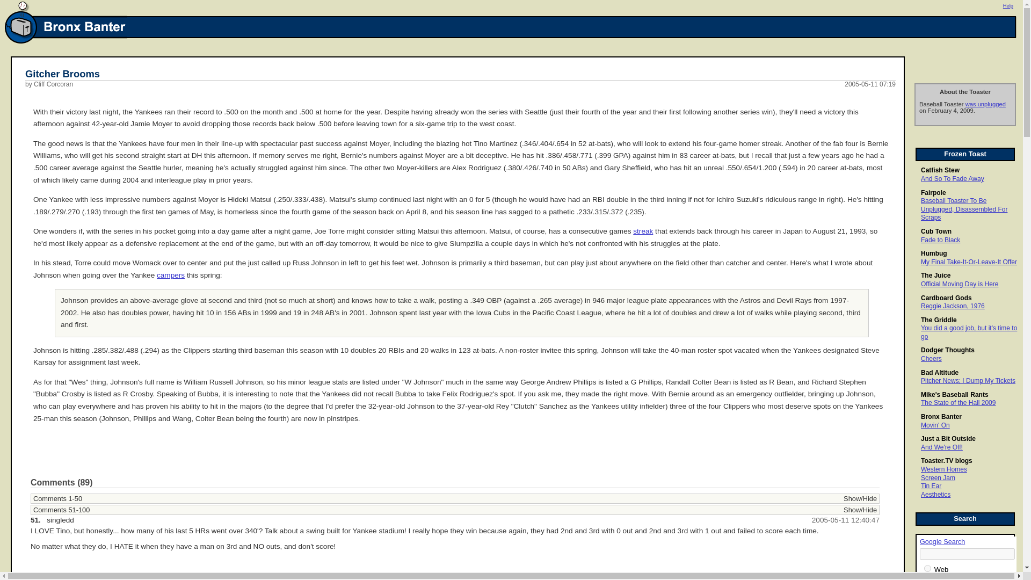 Image resolution: width=1031 pixels, height=580 pixels. What do you see at coordinates (934, 253) in the screenshot?
I see `Humbug` at bounding box center [934, 253].